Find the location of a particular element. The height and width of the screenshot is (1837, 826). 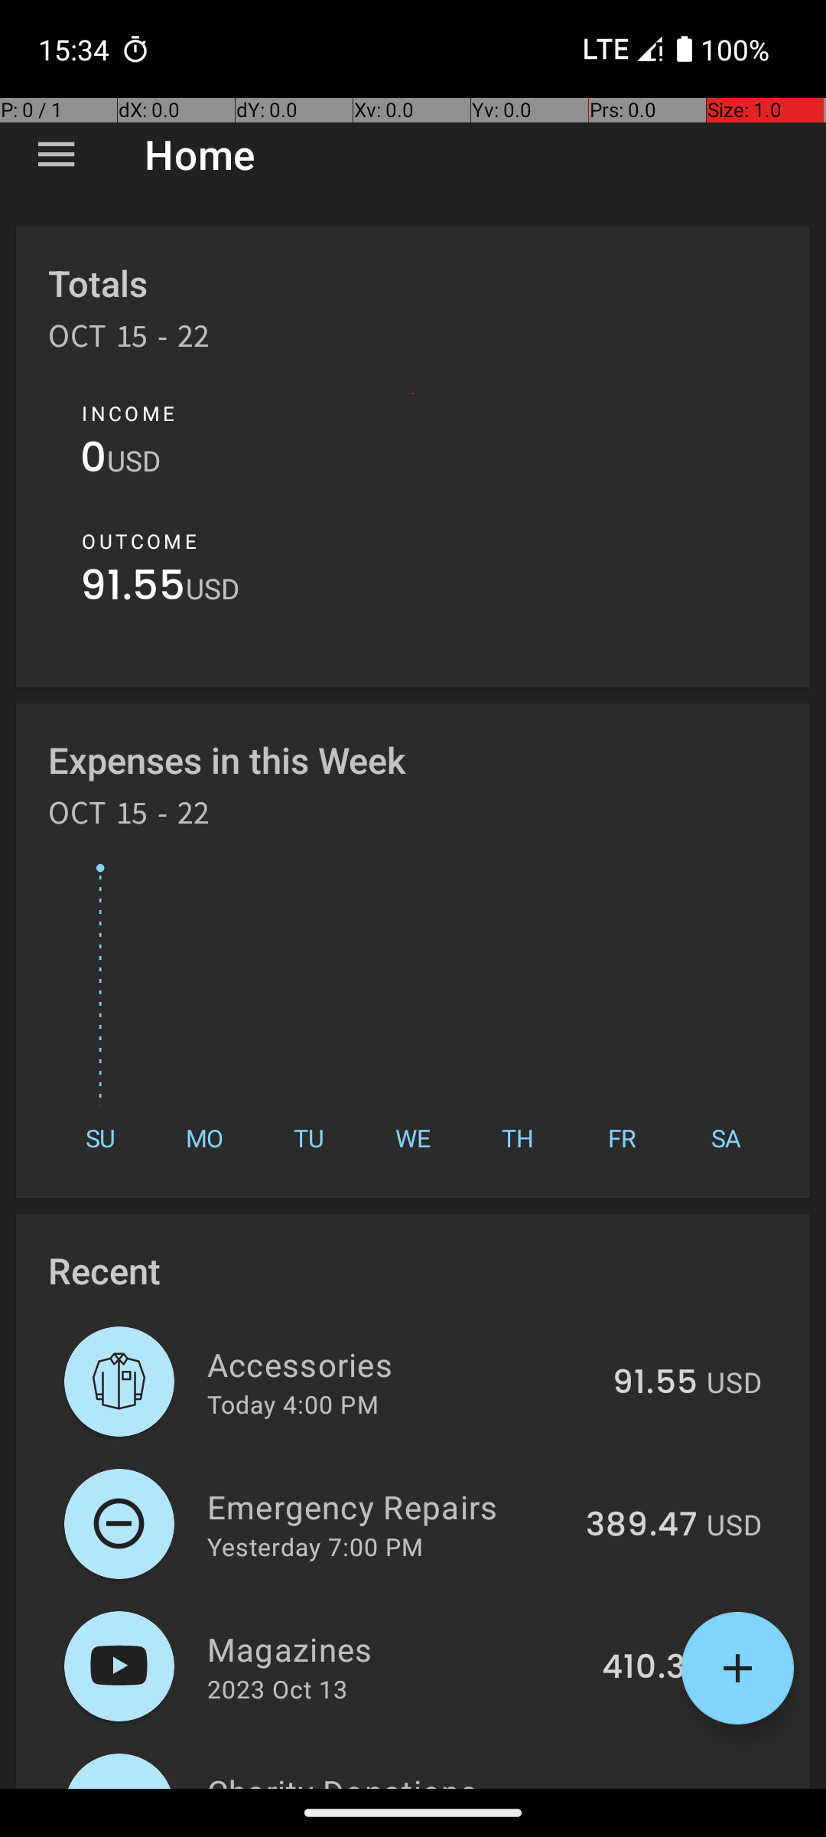

Magazines is located at coordinates (396, 1649).